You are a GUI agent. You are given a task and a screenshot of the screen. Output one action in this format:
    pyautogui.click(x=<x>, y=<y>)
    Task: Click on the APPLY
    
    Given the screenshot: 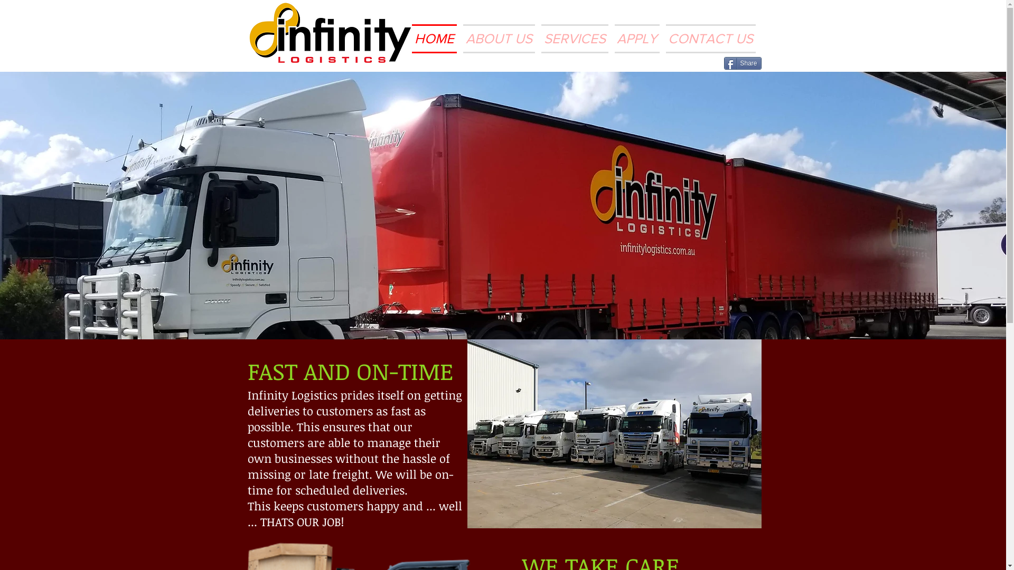 What is the action you would take?
    pyautogui.click(x=637, y=39)
    